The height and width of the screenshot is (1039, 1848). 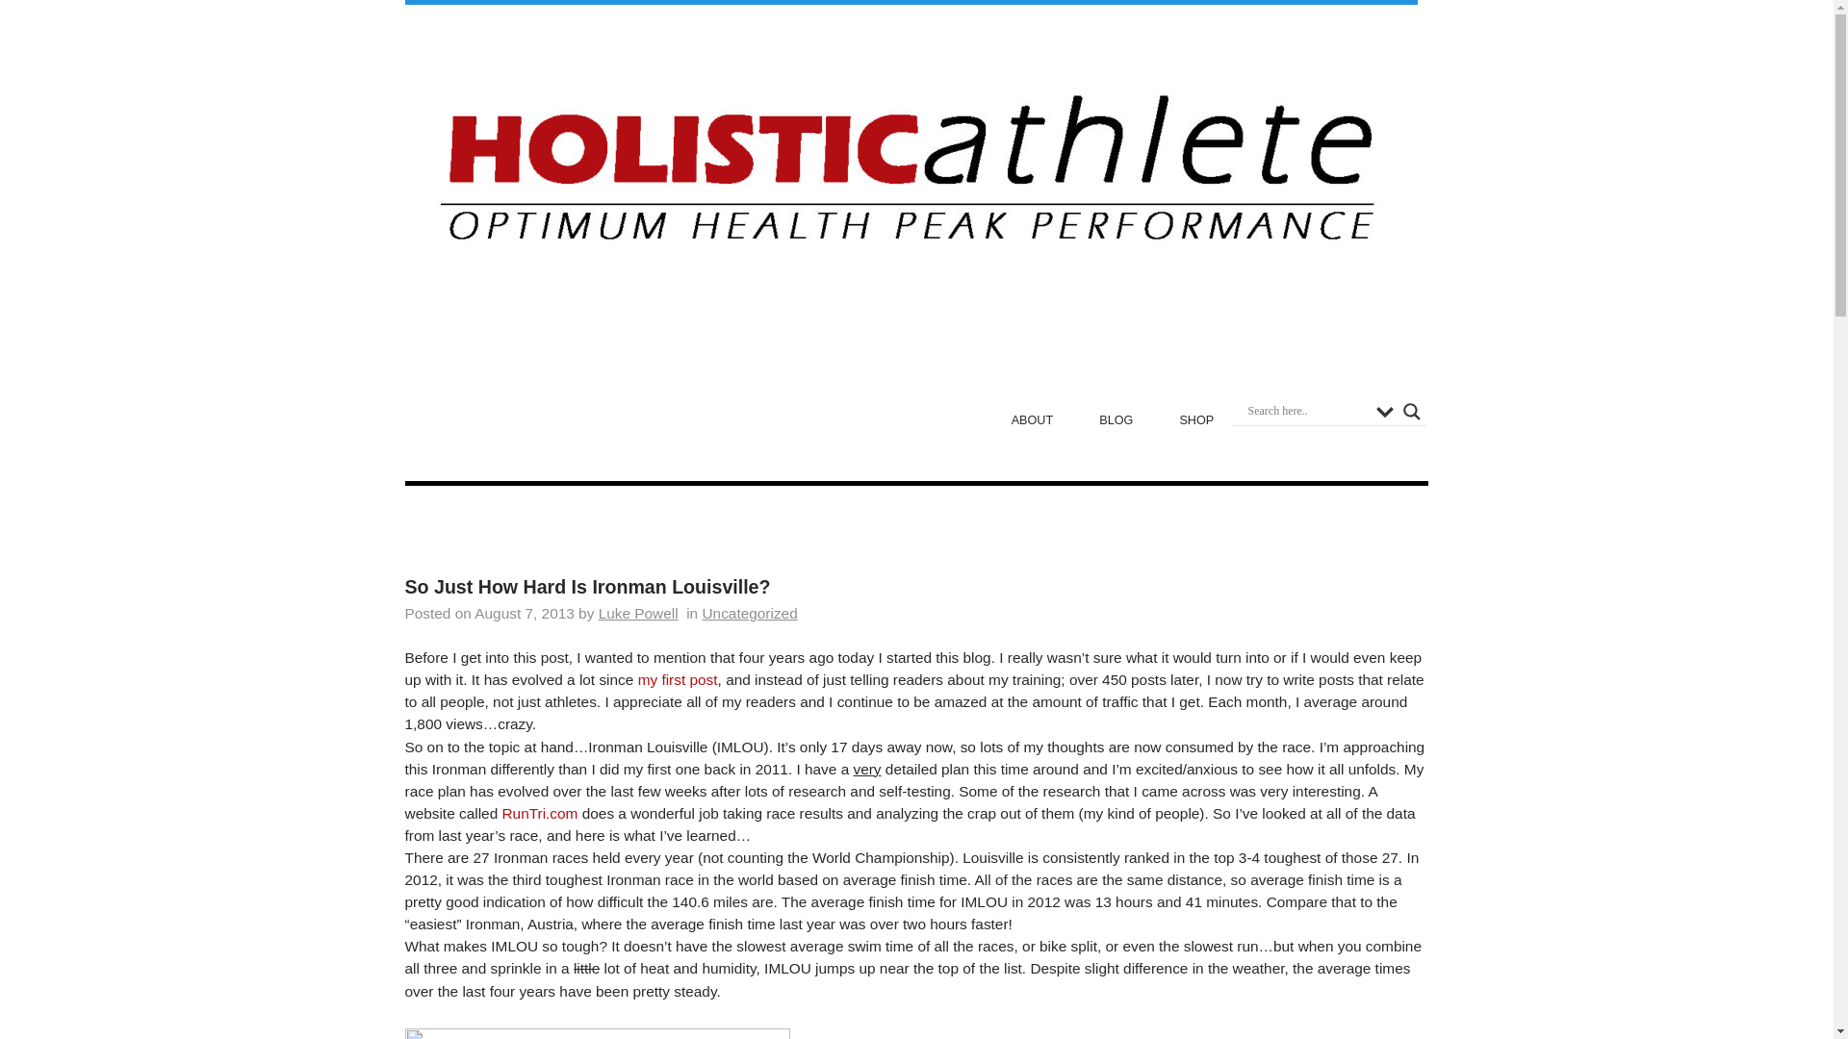 What do you see at coordinates (539, 814) in the screenshot?
I see `RunTri.com` at bounding box center [539, 814].